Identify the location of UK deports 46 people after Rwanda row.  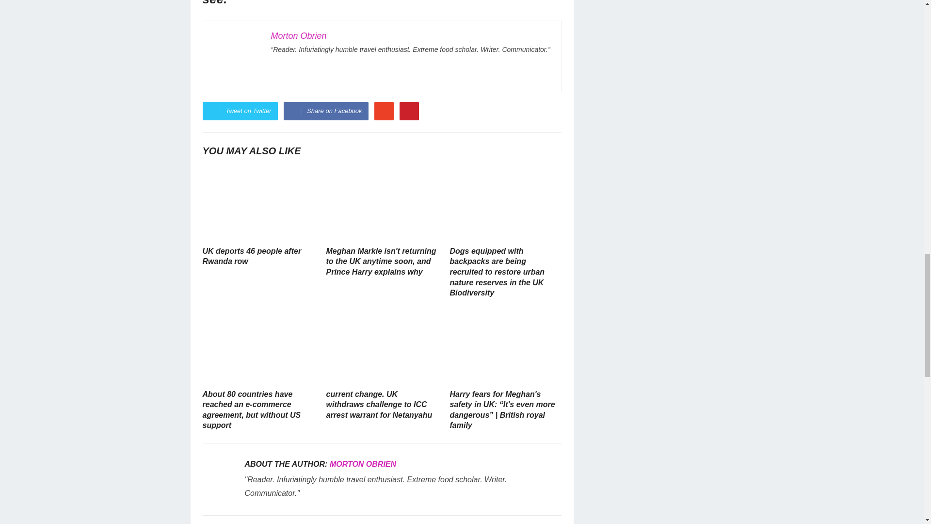
(258, 203).